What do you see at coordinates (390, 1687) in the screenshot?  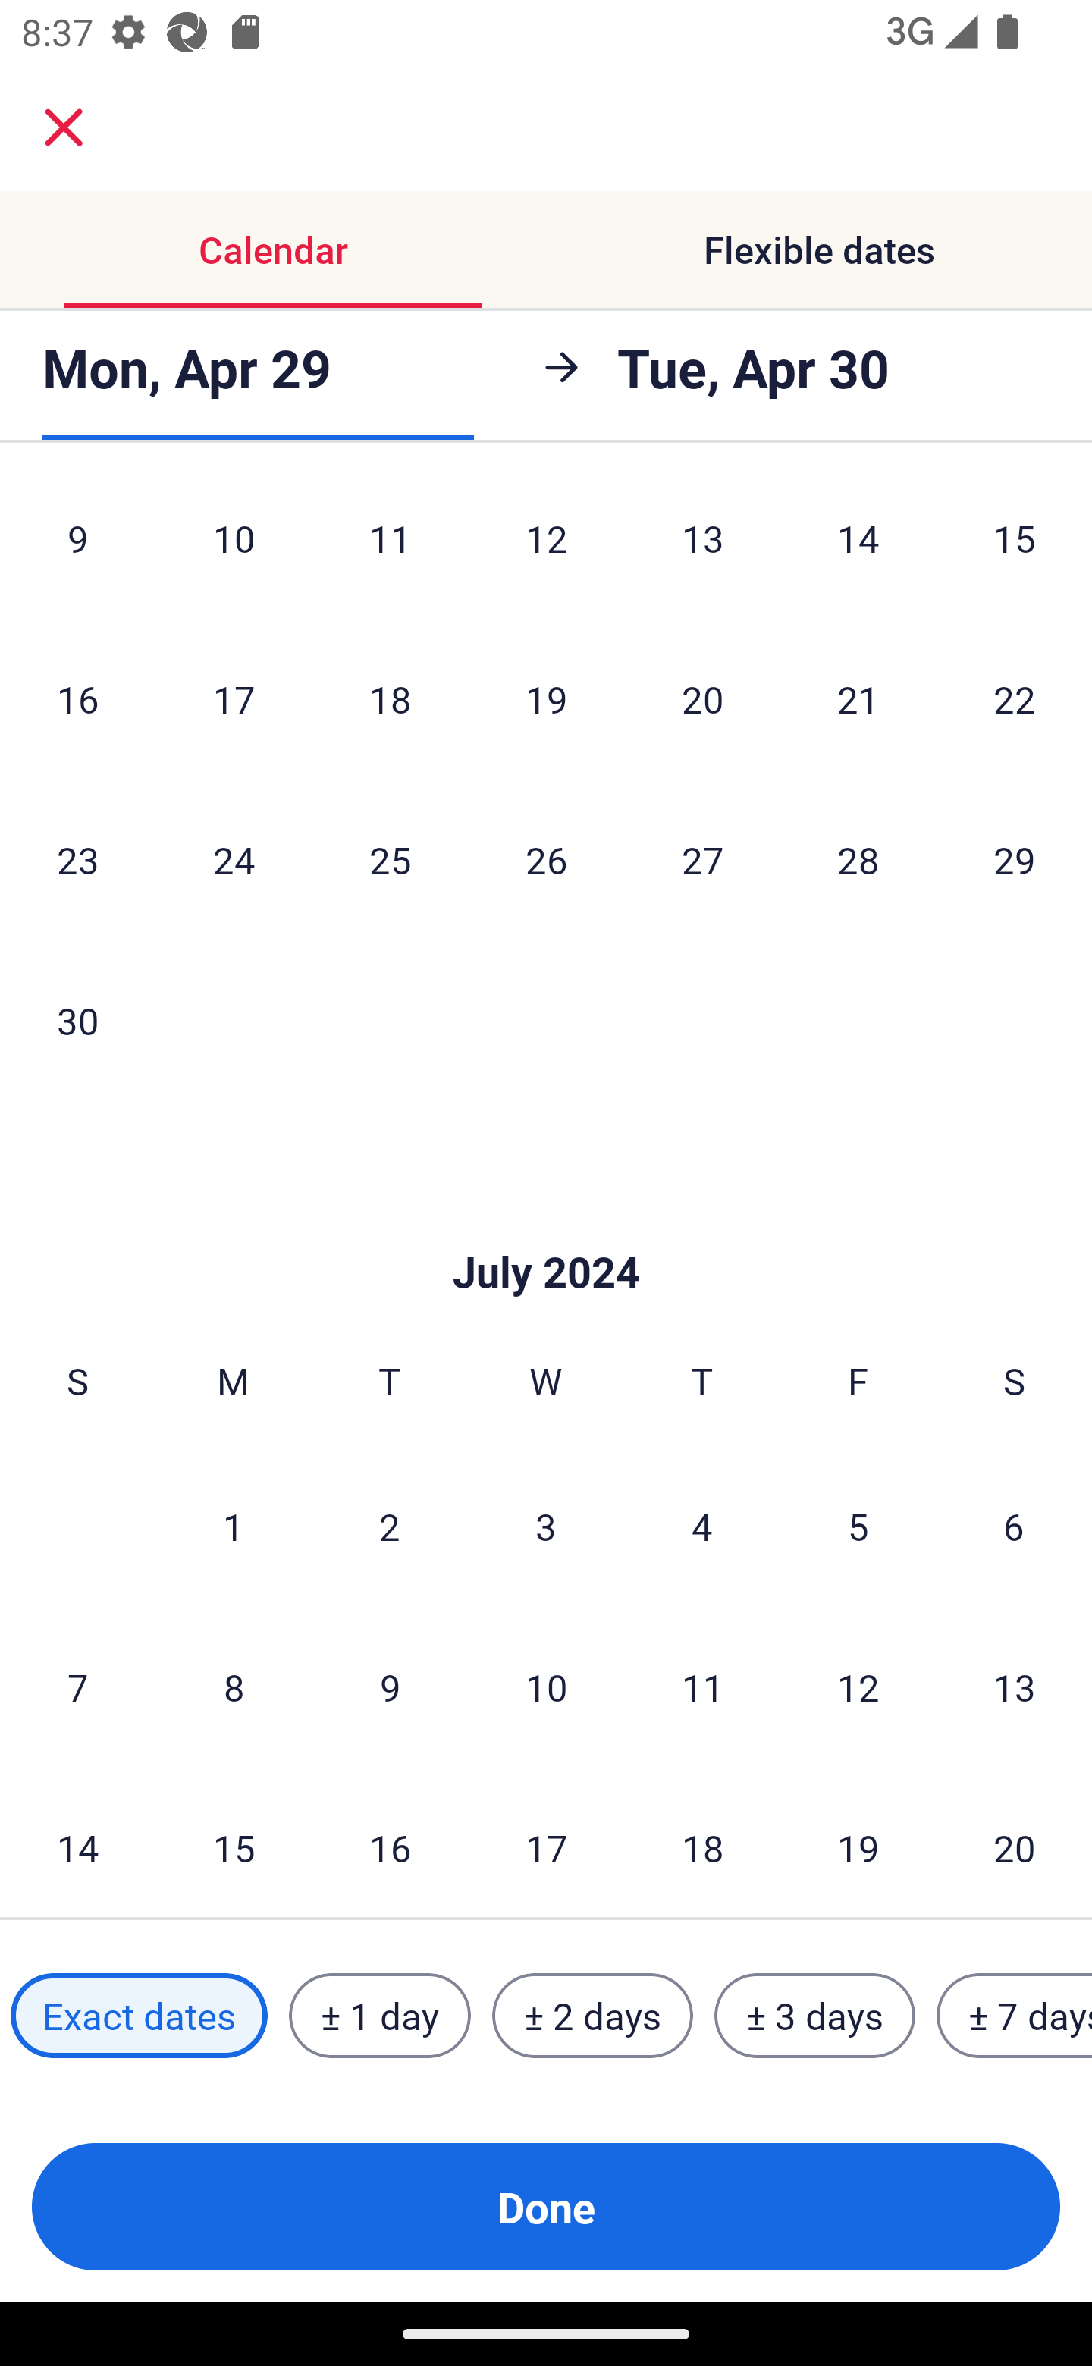 I see `9 Tuesday, July 9, 2024` at bounding box center [390, 1687].